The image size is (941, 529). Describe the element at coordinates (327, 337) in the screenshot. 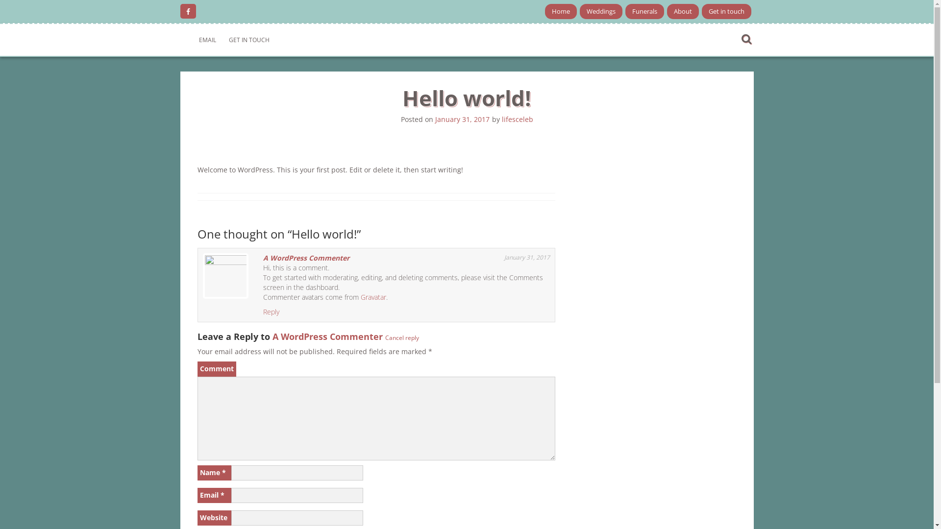

I see `A WordPress Commenter` at that location.